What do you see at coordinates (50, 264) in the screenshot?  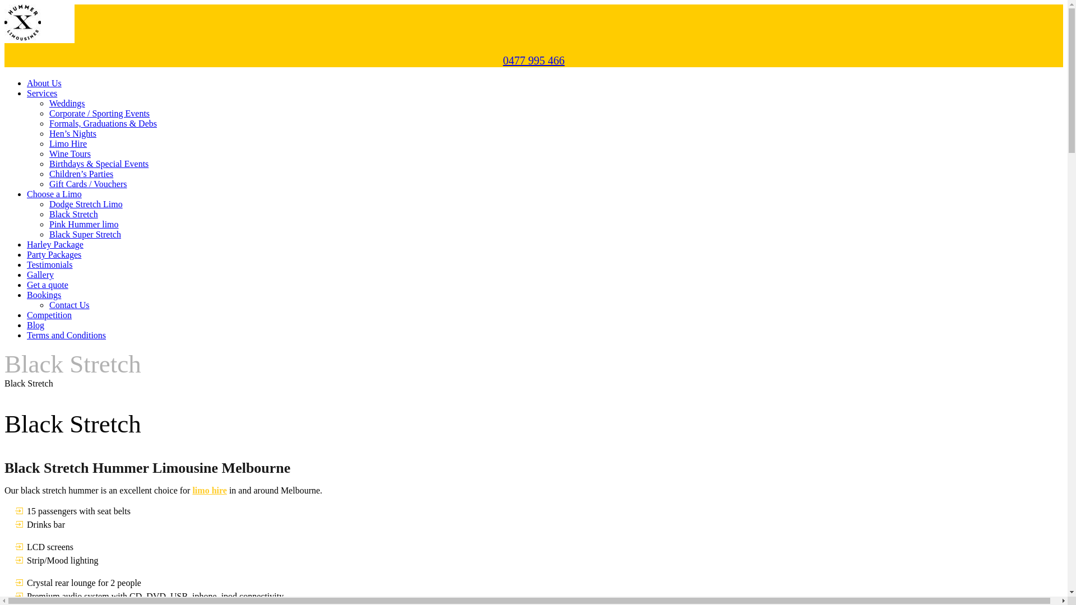 I see `Testimonials` at bounding box center [50, 264].